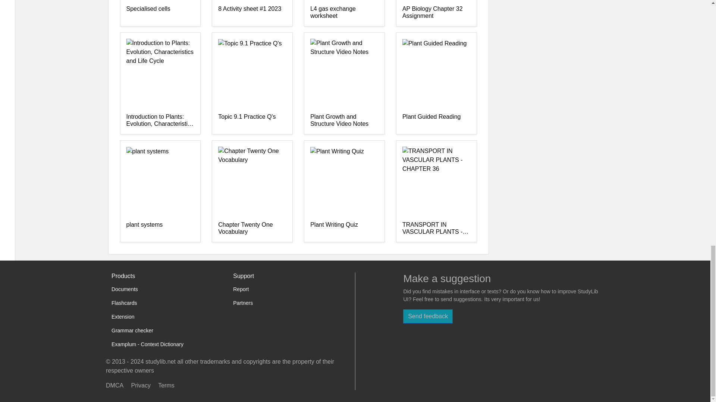 Image resolution: width=716 pixels, height=402 pixels. Describe the element at coordinates (160, 13) in the screenshot. I see `Specialised cells` at that location.